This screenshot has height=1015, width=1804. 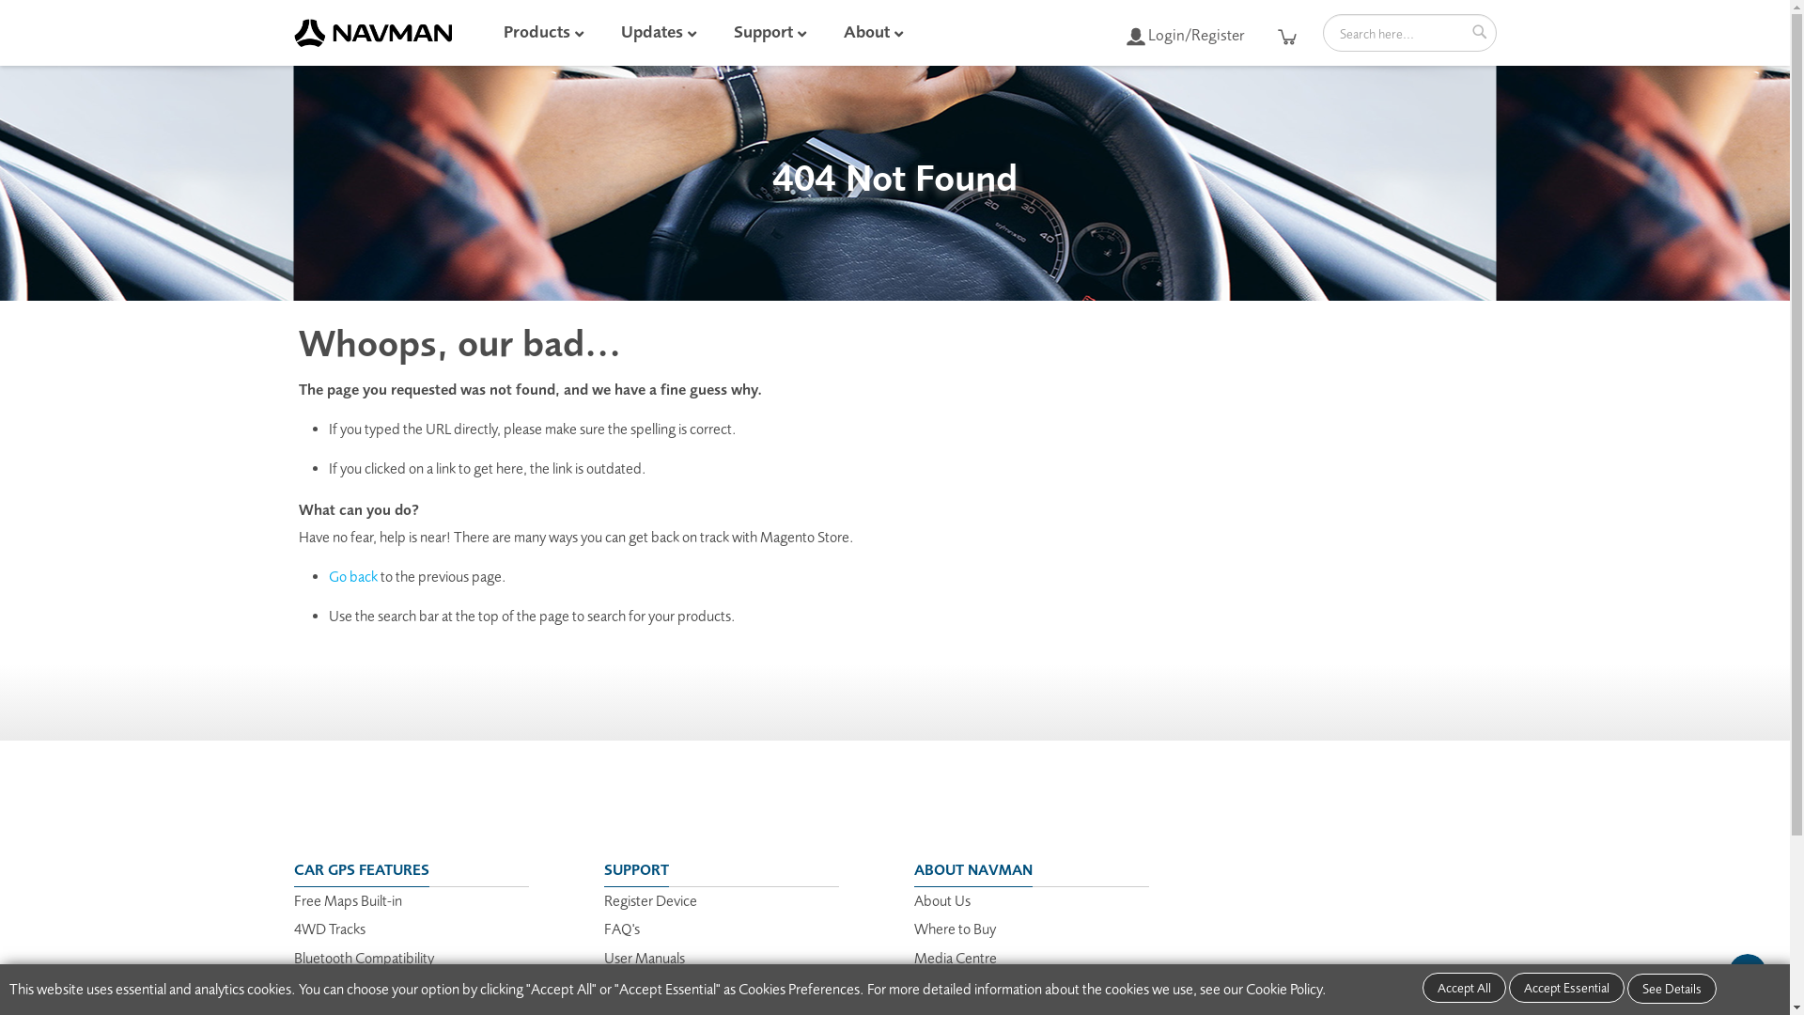 I want to click on Warranty, so click(x=630, y=987).